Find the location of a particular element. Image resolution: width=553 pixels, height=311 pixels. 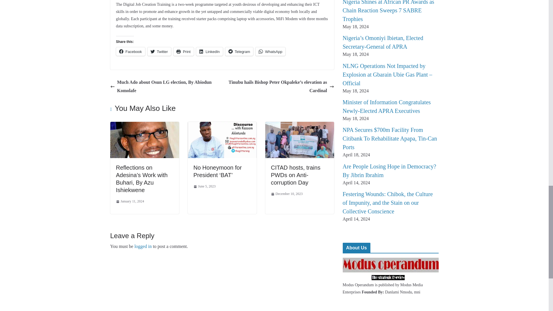

LinkedIn is located at coordinates (209, 52).